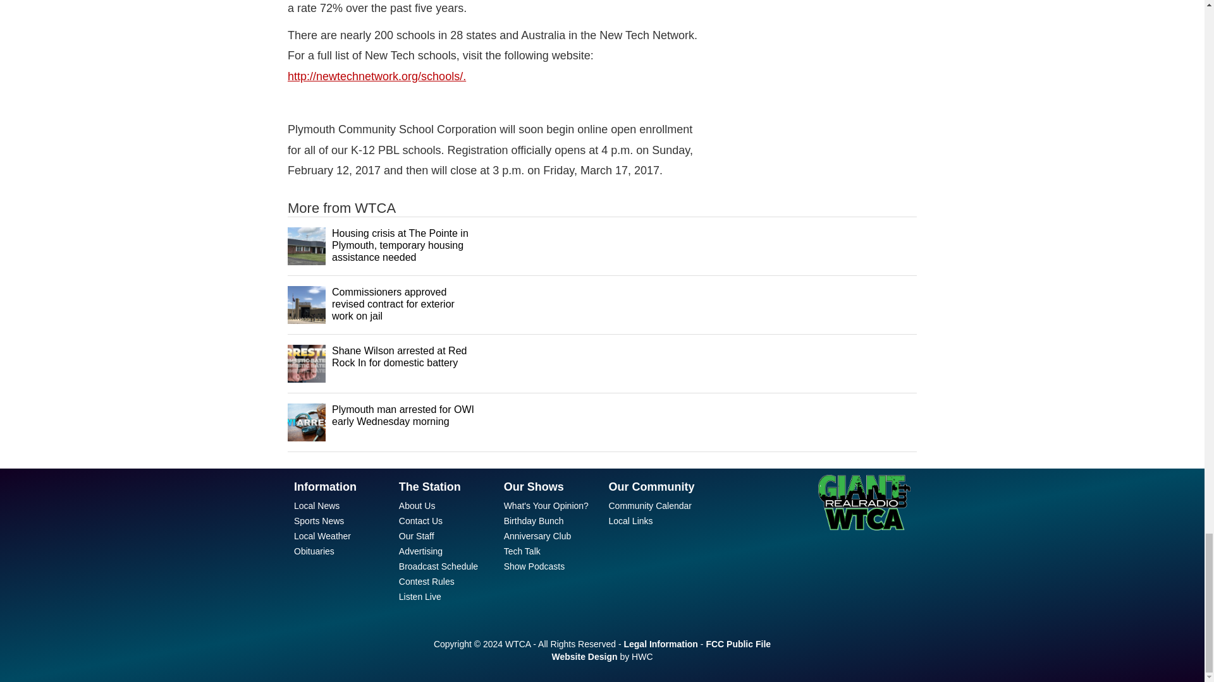 The image size is (1214, 682). I want to click on What's Your Opinion?, so click(546, 505).